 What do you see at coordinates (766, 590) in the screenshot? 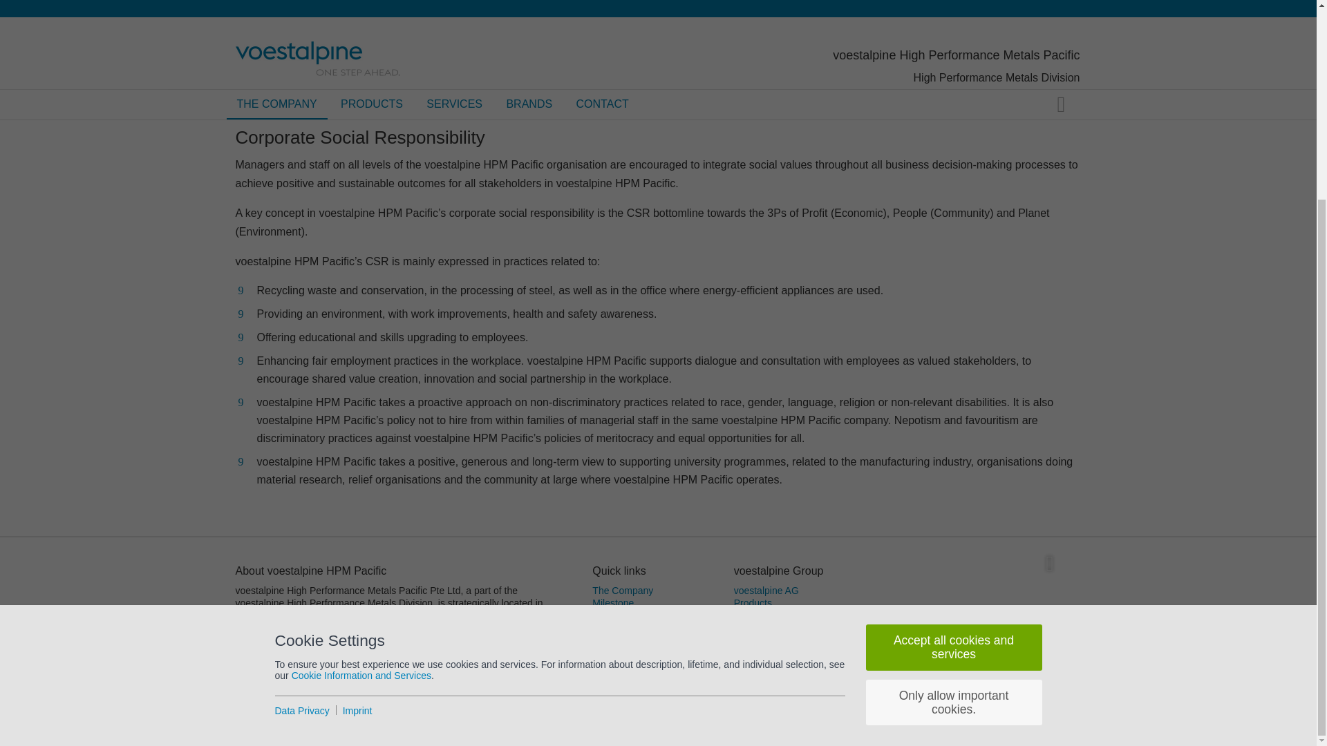
I see `voestalpine AG` at bounding box center [766, 590].